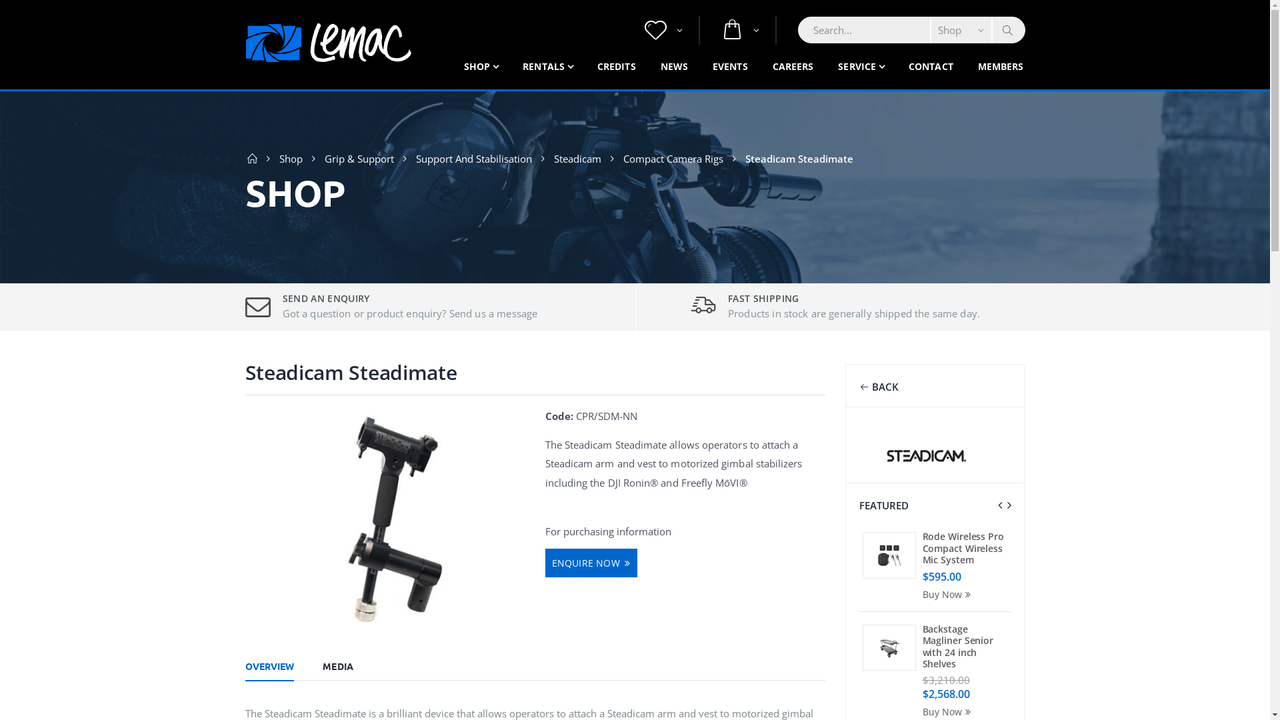 The width and height of the screenshot is (1280, 720). Describe the element at coordinates (1001, 67) in the screenshot. I see `MEMBERS` at that location.